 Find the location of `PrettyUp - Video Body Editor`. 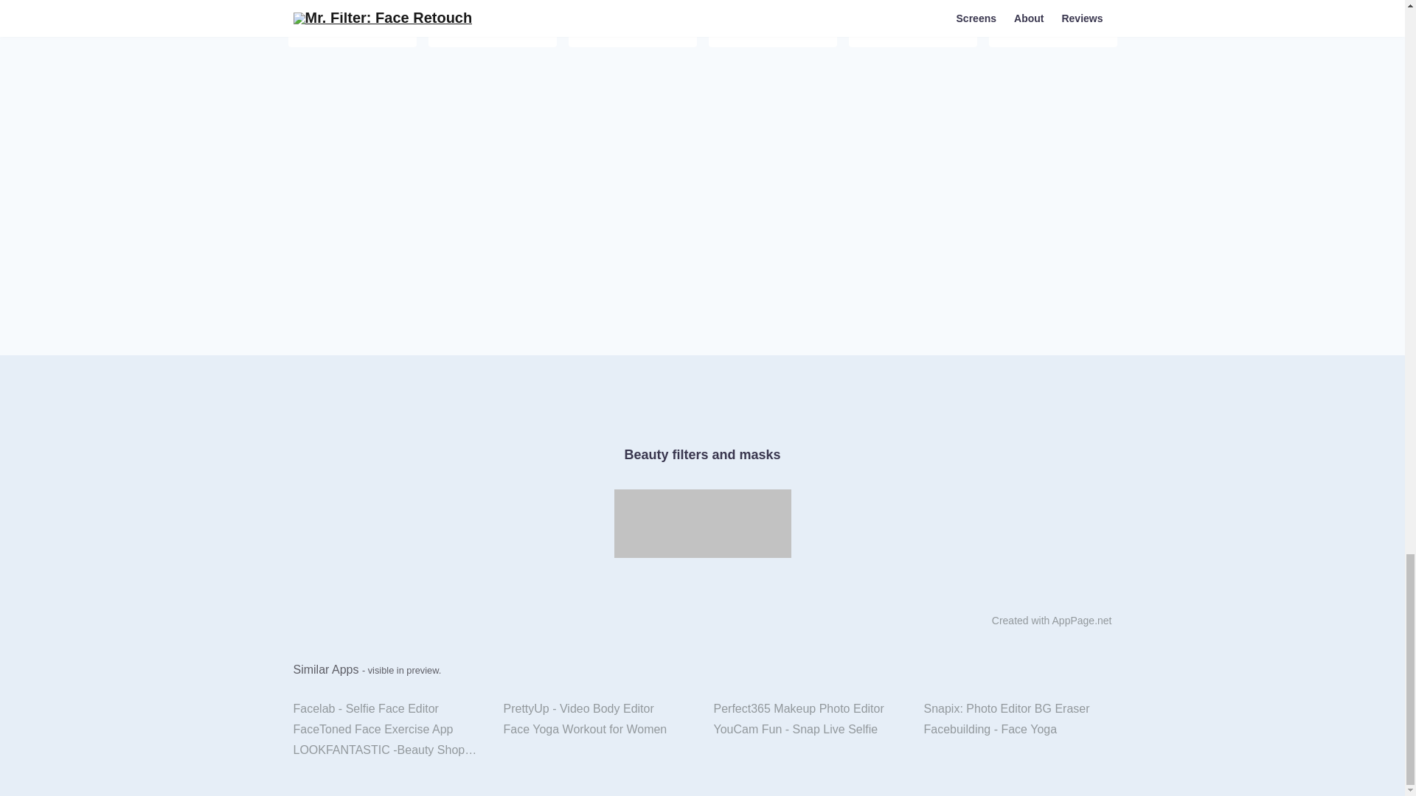

PrettyUp - Video Body Editor is located at coordinates (597, 709).